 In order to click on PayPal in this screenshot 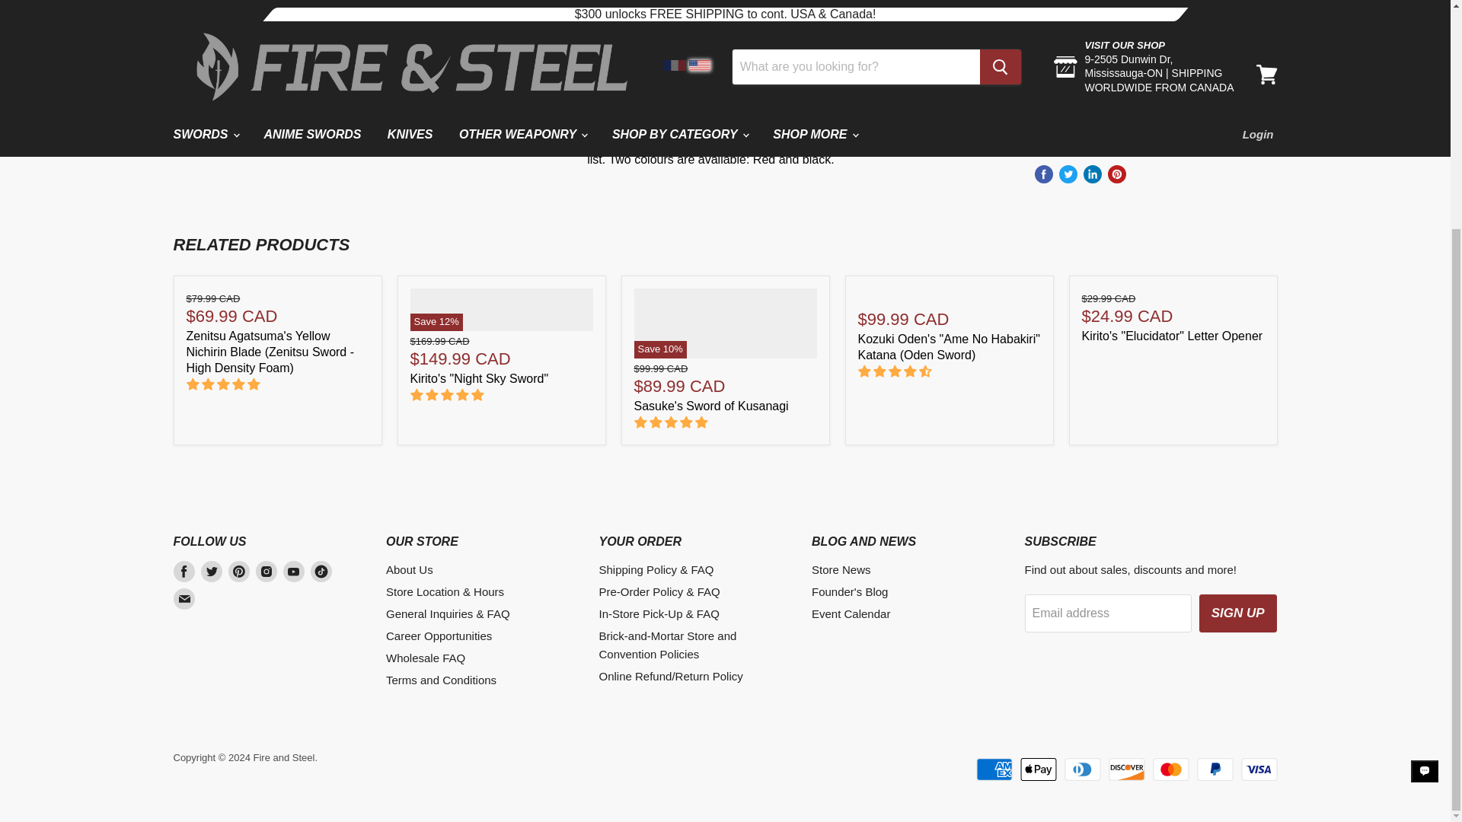, I will do `click(1215, 102)`.